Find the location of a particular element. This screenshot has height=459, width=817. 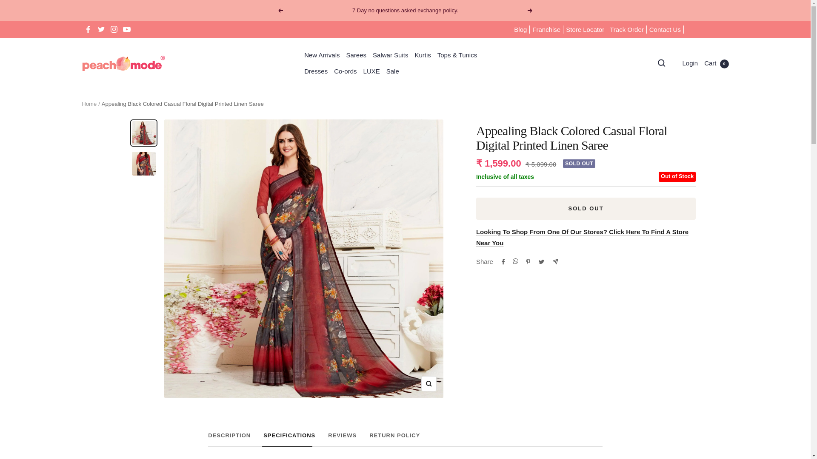

Contact Us is located at coordinates (674, 297).